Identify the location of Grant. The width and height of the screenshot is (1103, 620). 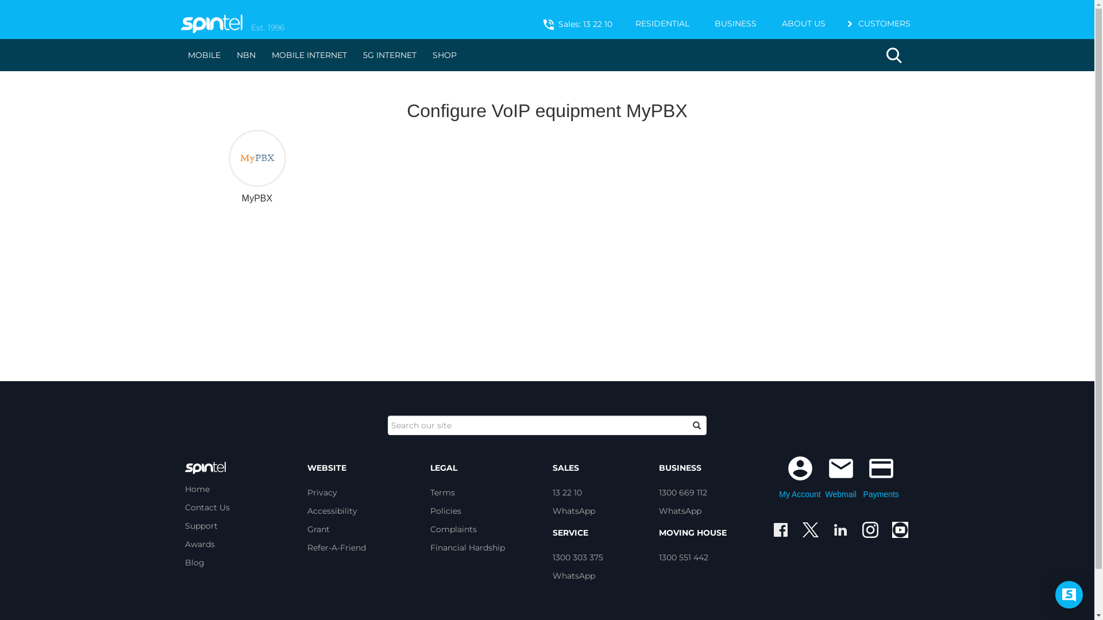
(318, 529).